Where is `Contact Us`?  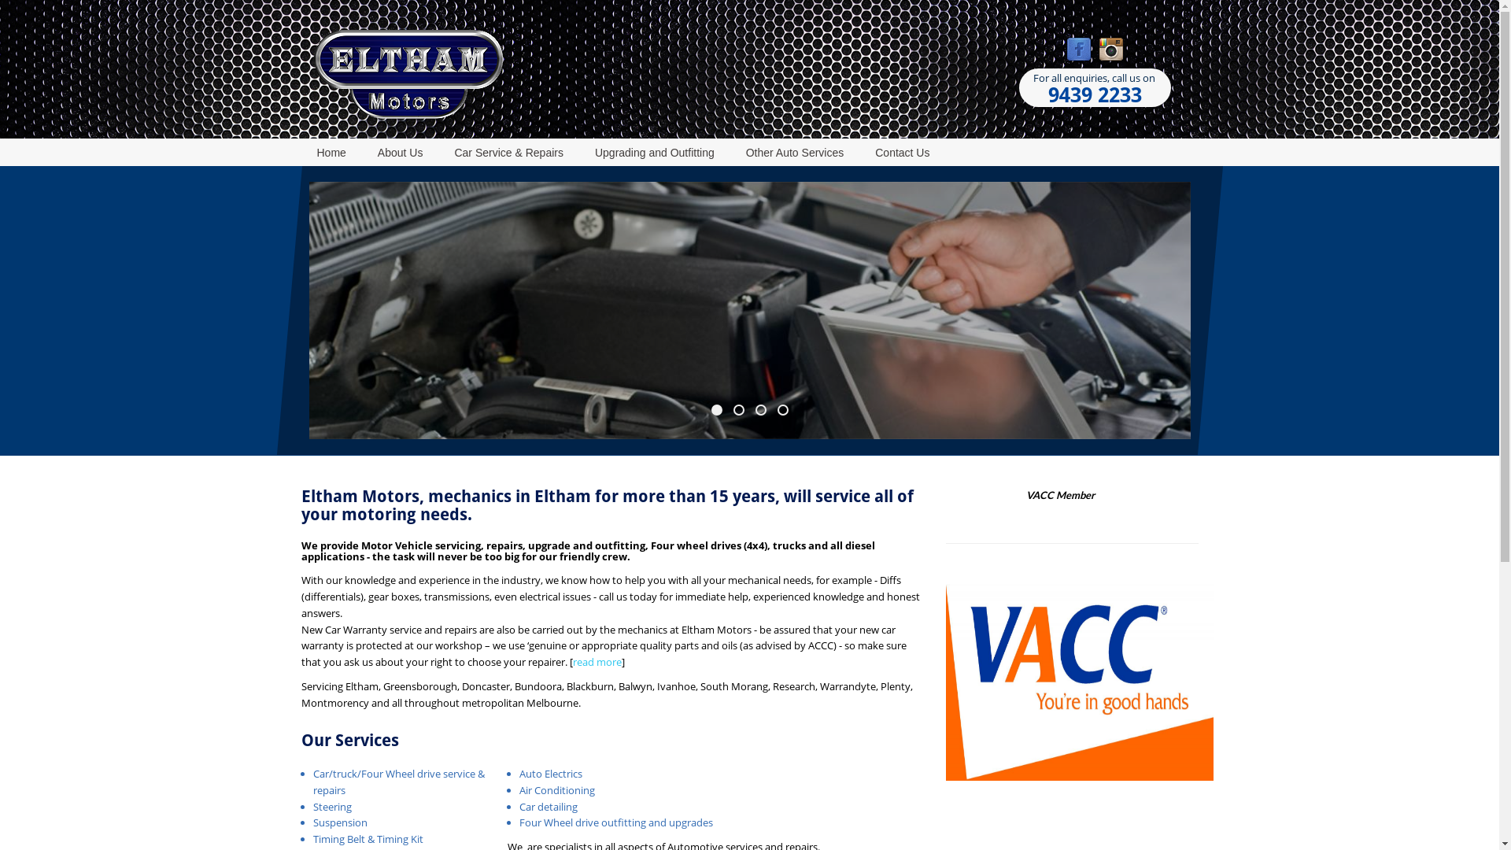
Contact Us is located at coordinates (894, 154).